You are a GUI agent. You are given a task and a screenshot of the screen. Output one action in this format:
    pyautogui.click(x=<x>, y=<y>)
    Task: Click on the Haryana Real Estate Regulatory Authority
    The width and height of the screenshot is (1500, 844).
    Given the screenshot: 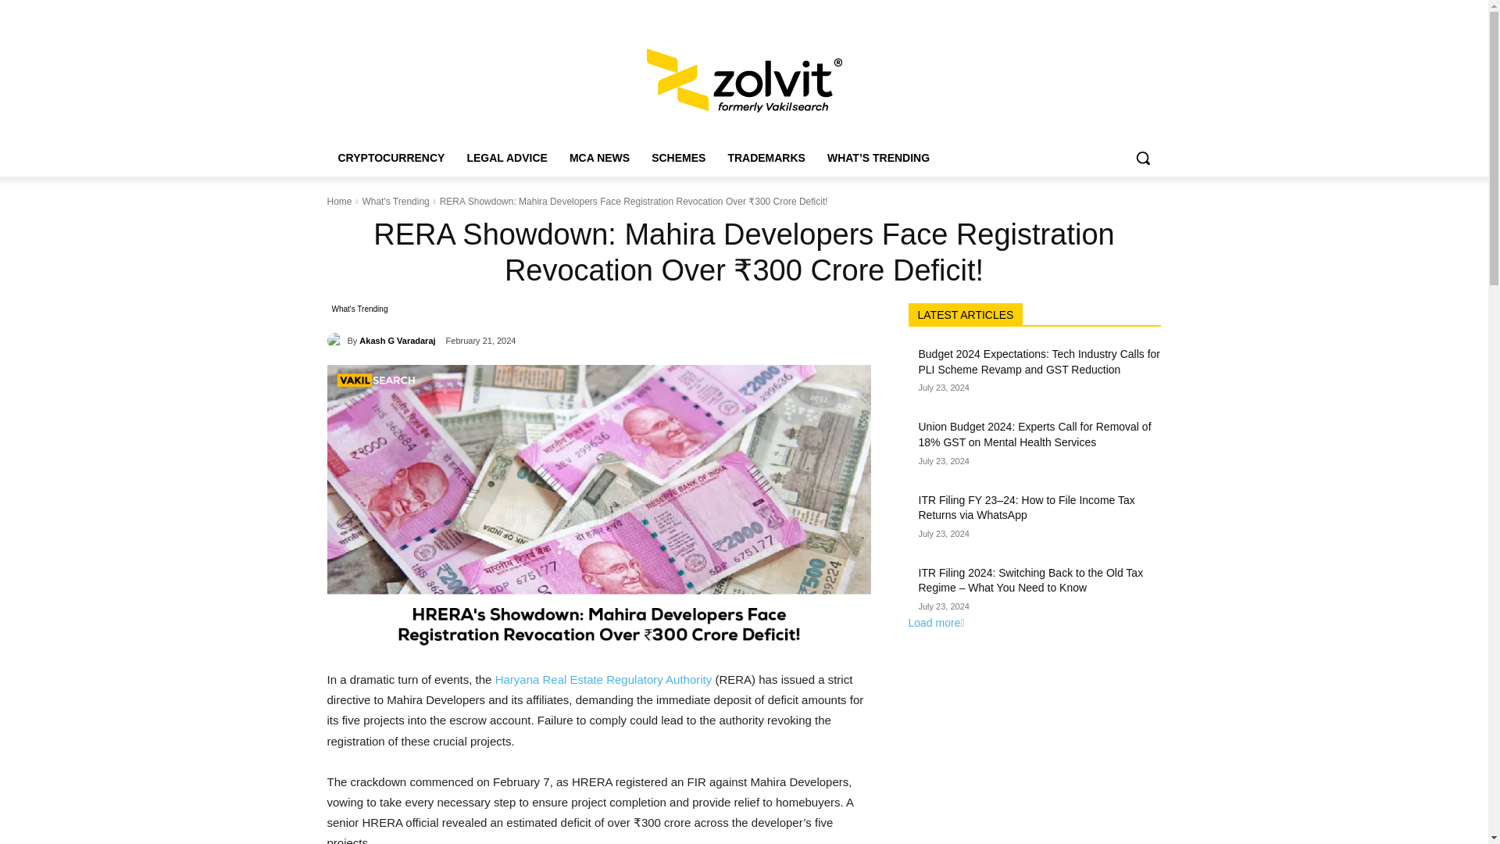 What is the action you would take?
    pyautogui.click(x=603, y=679)
    